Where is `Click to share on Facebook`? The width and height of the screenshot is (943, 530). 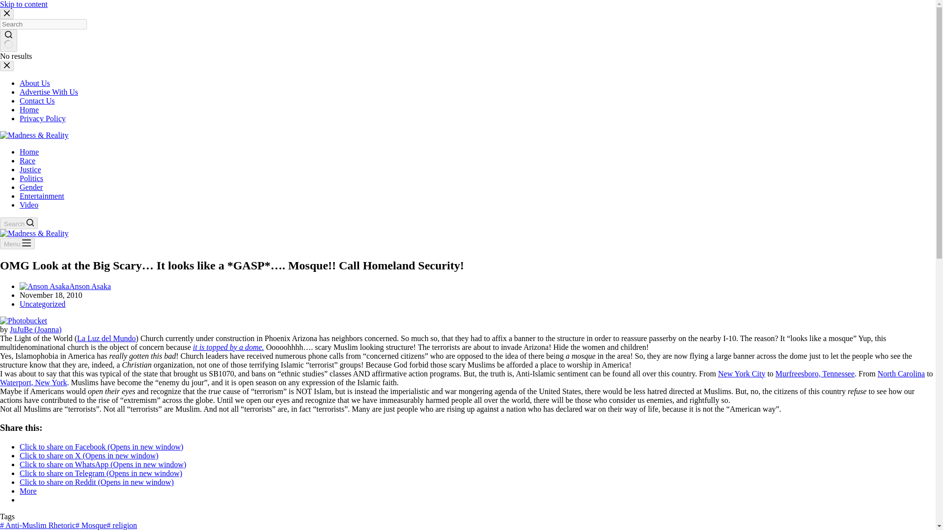 Click to share on Facebook is located at coordinates (101, 447).